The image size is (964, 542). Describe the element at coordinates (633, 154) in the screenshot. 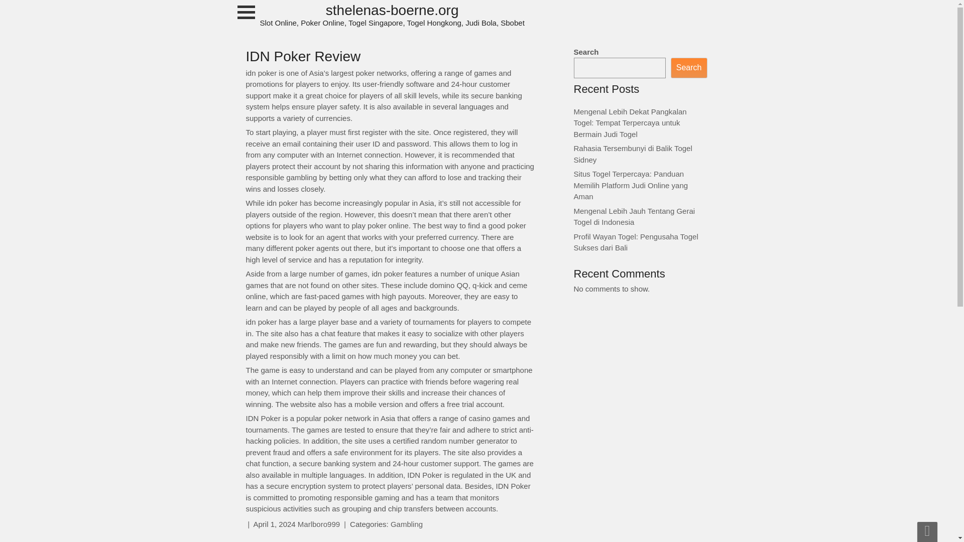

I see `Rahasia Tersembunyi di Balik Togel Sidney` at that location.